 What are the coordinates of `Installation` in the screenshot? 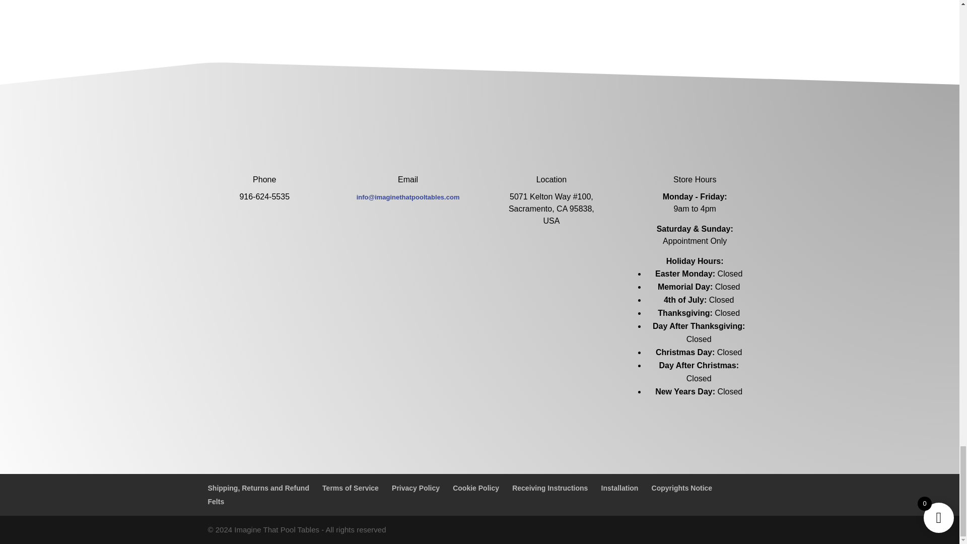 It's located at (619, 488).